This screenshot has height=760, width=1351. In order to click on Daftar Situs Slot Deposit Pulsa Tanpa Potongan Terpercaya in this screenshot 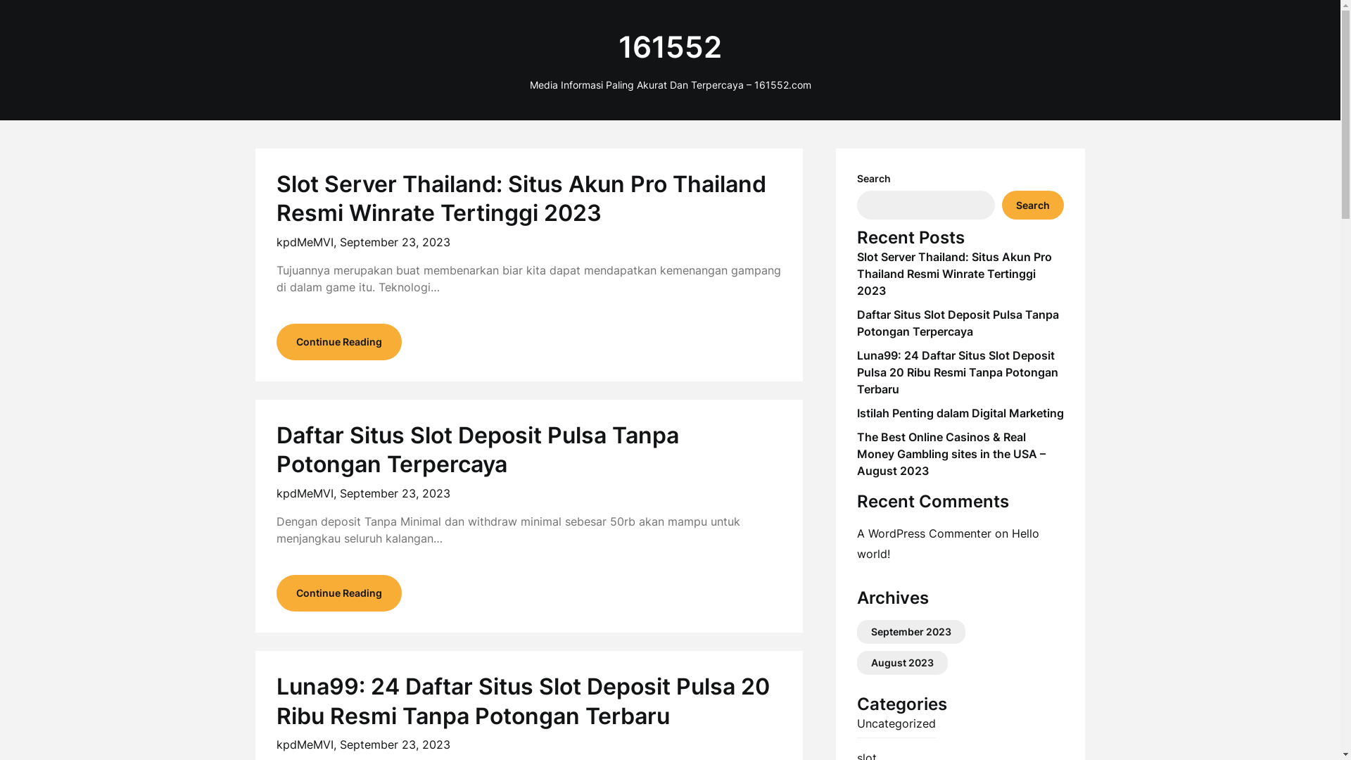, I will do `click(958, 323)`.